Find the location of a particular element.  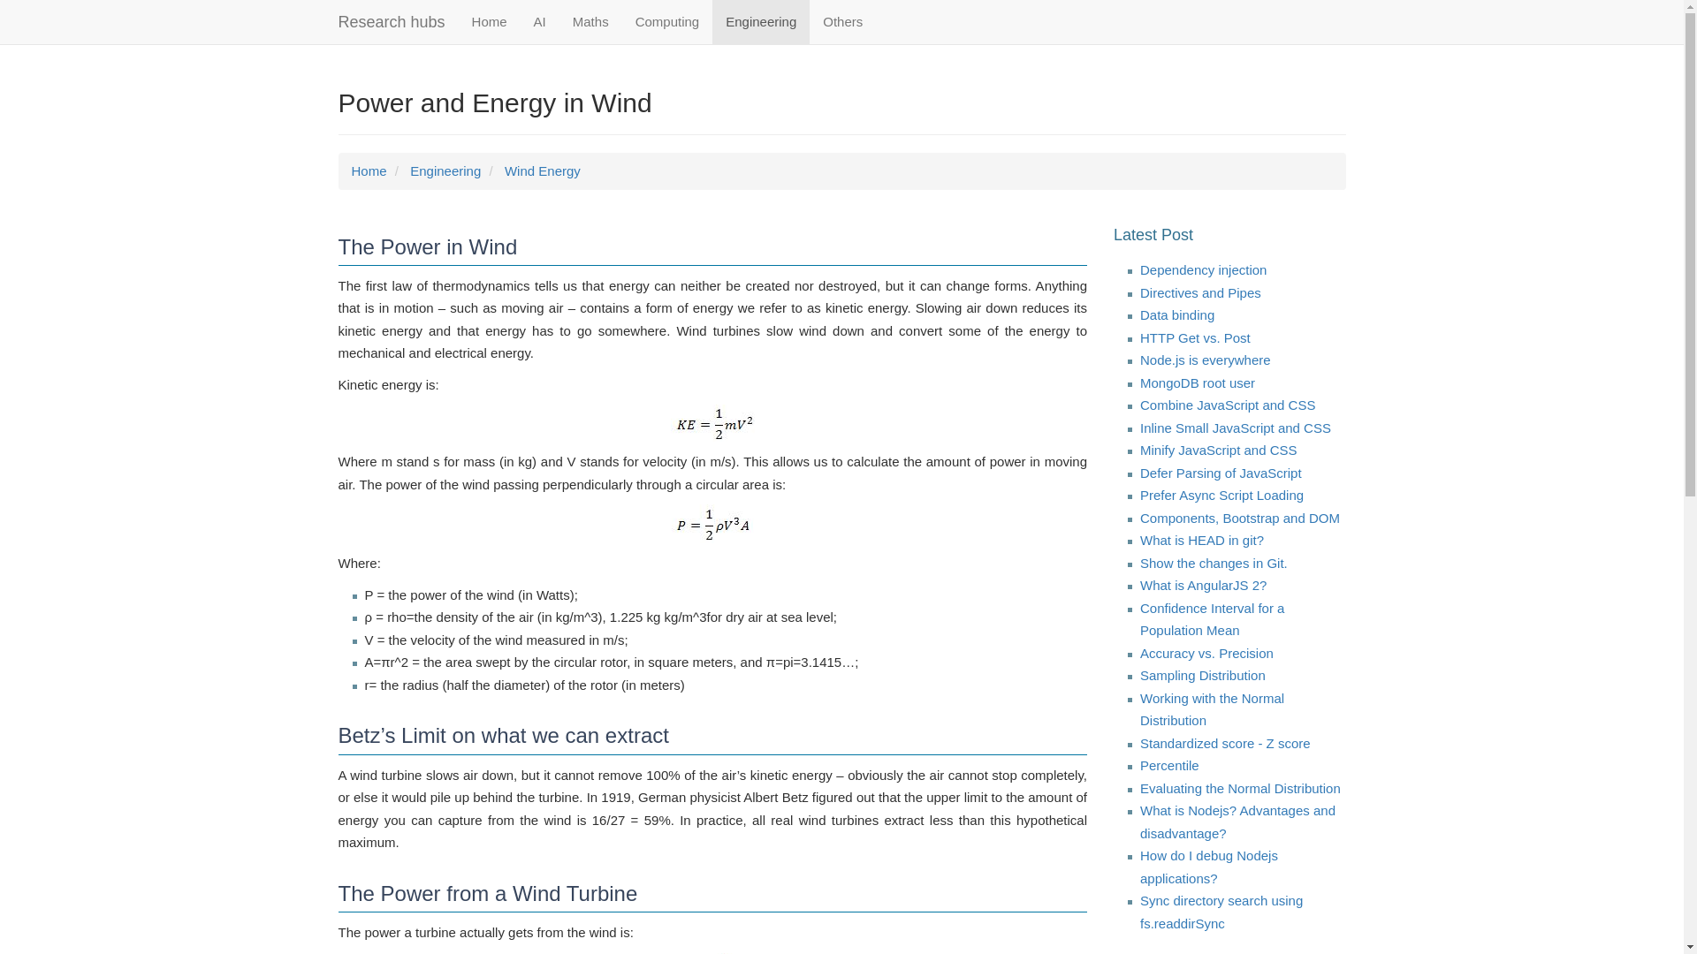

What is AngularJS 2? is located at coordinates (1203, 585).